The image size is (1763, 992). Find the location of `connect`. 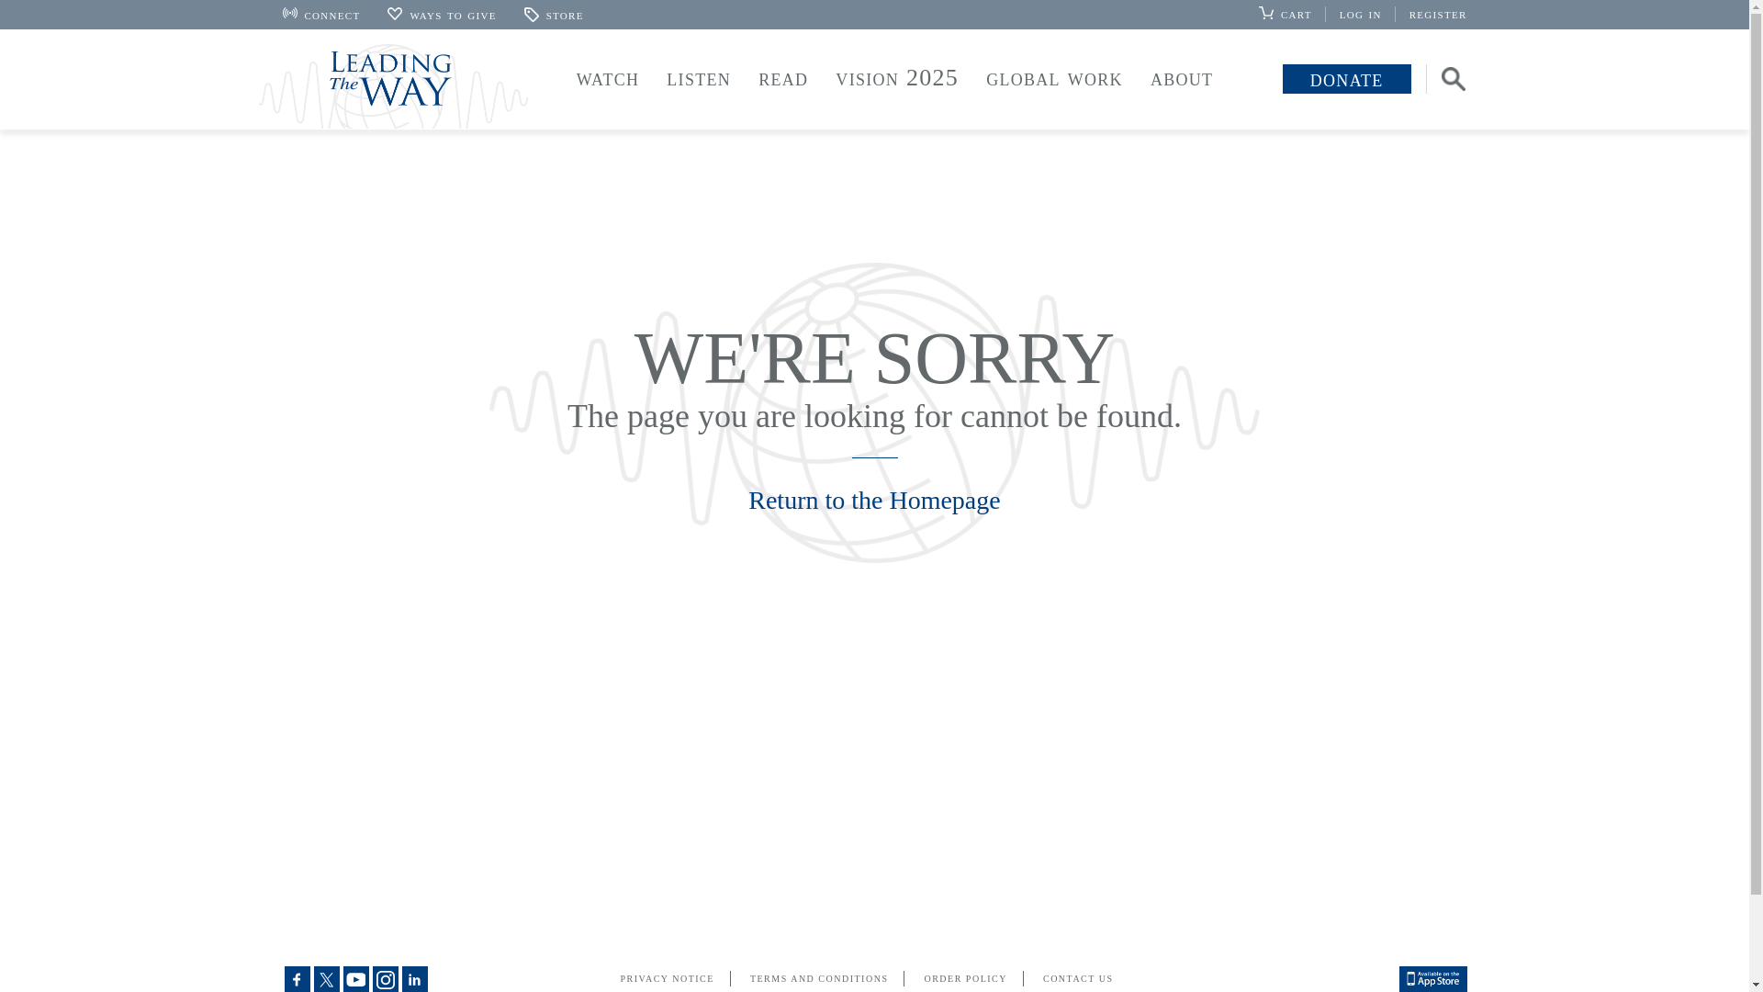

connect is located at coordinates (321, 14).